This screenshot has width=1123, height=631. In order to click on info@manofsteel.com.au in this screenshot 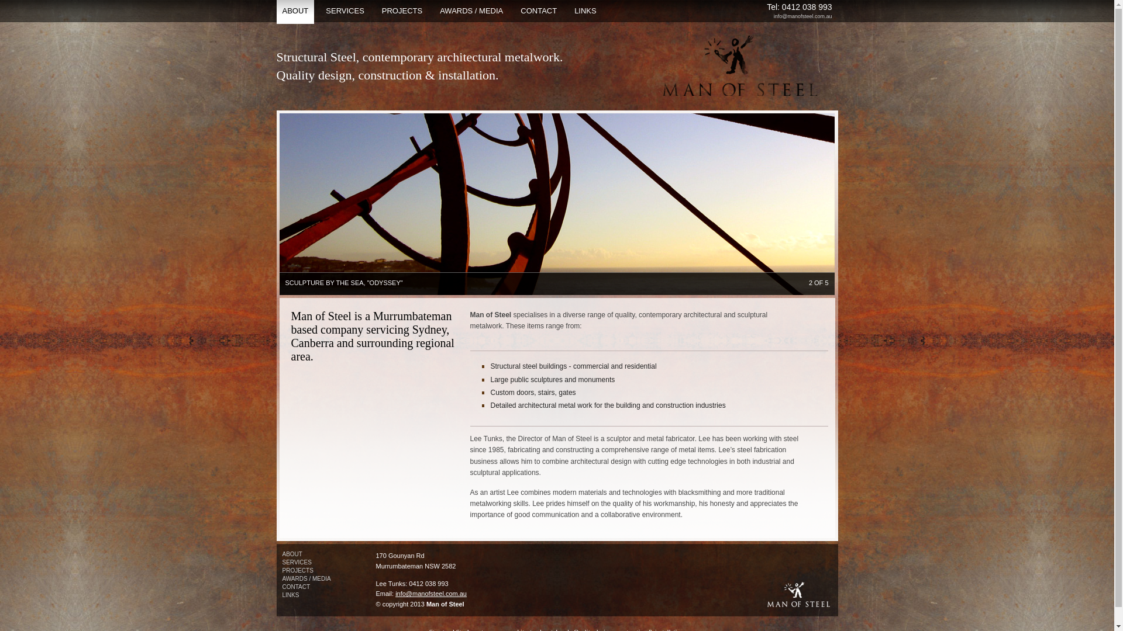, I will do `click(431, 594)`.